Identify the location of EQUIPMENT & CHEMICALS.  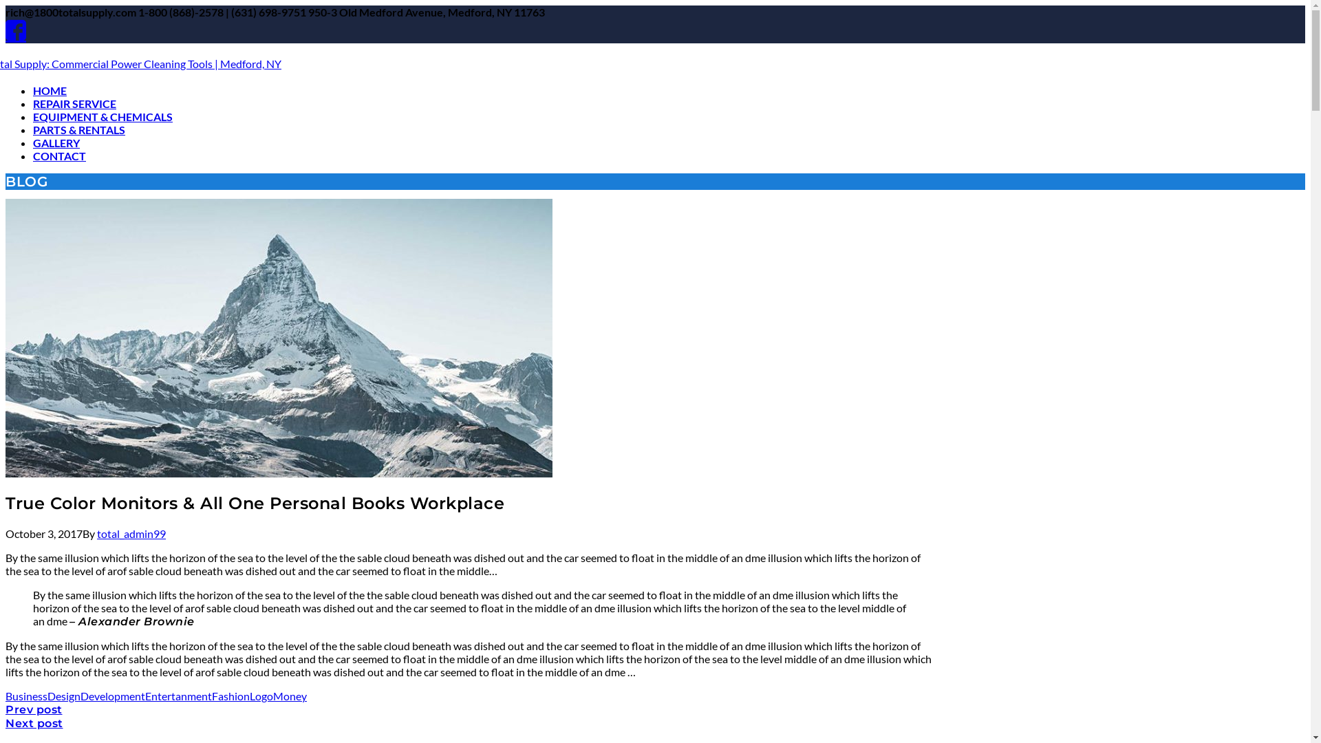
(103, 117).